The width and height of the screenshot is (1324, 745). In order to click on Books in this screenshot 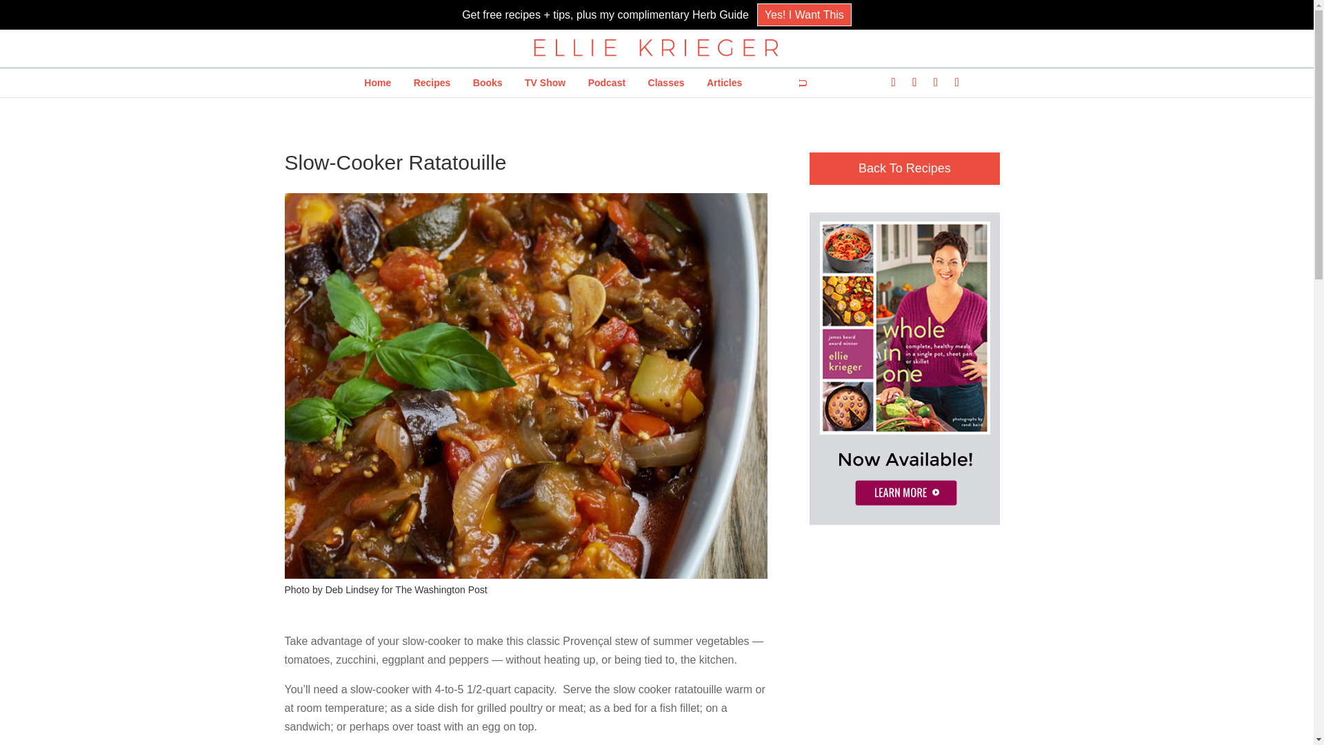, I will do `click(488, 83)`.